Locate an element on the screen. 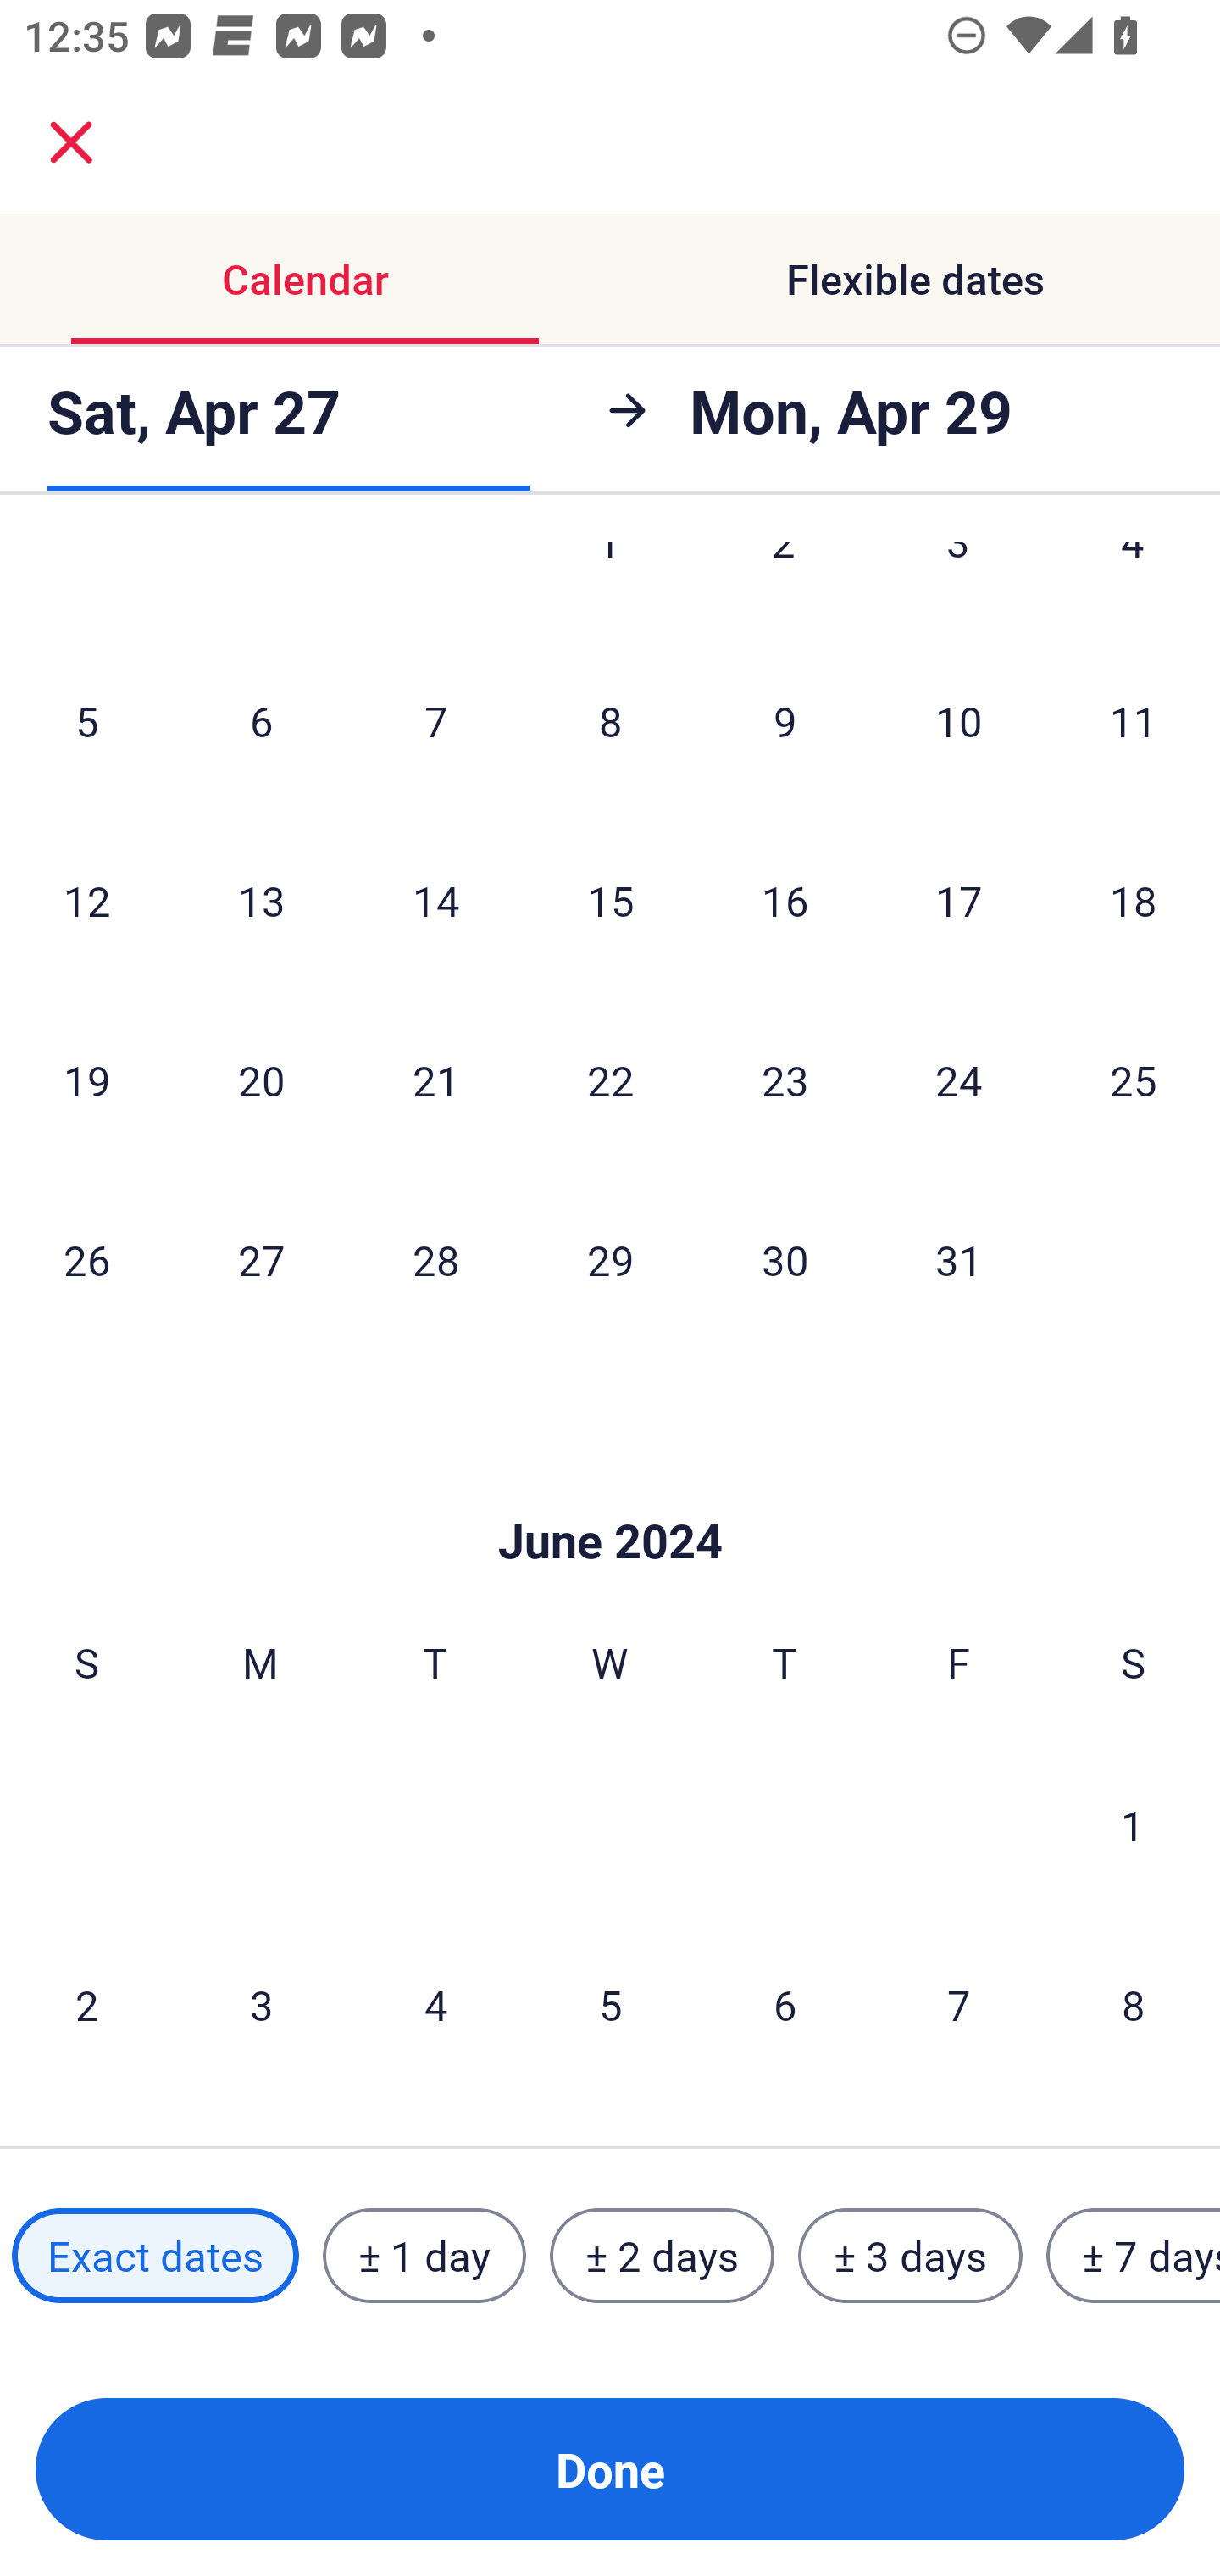 The width and height of the screenshot is (1220, 2576). 3 Monday, June 3, 2024 is located at coordinates (261, 2003).